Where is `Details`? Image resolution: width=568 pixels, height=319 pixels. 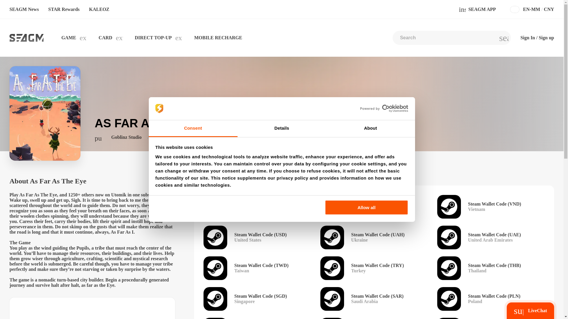
Details is located at coordinates (282, 129).